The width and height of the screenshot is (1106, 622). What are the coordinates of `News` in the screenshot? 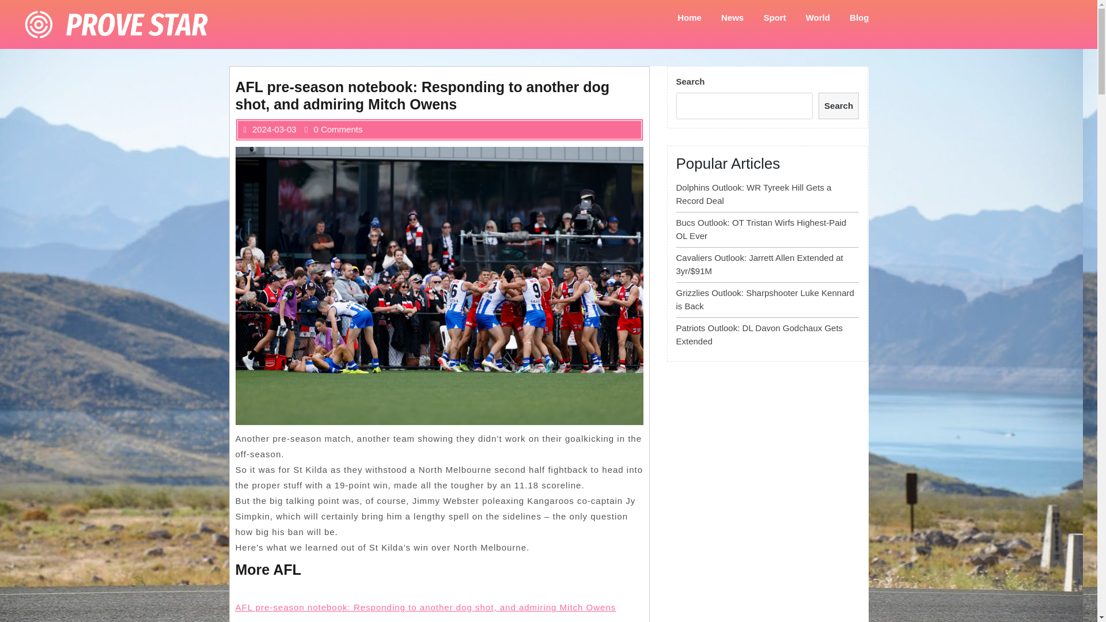 It's located at (732, 17).